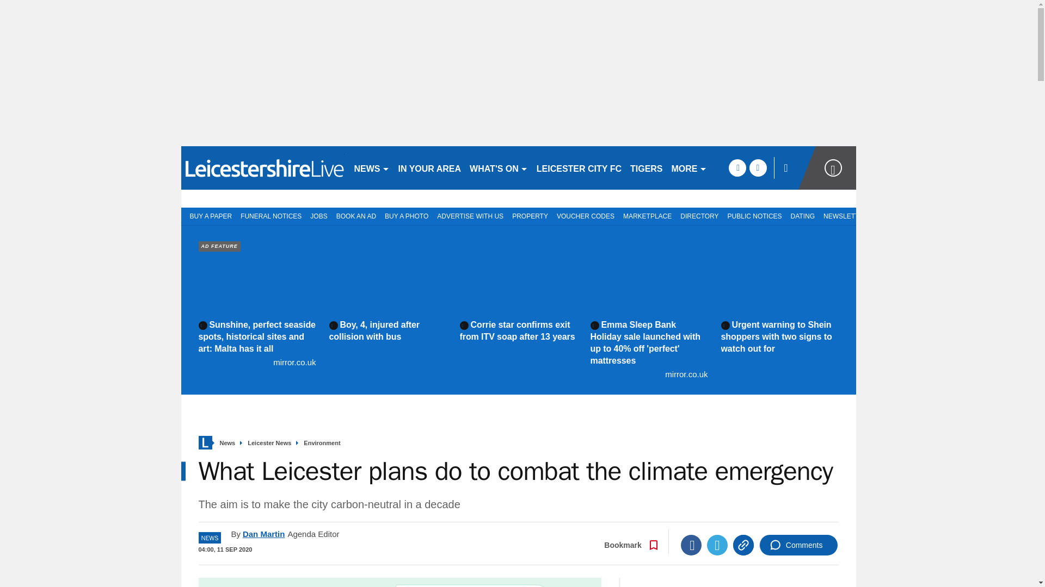 The image size is (1045, 587). Describe the element at coordinates (430, 167) in the screenshot. I see `IN YOUR AREA` at that location.